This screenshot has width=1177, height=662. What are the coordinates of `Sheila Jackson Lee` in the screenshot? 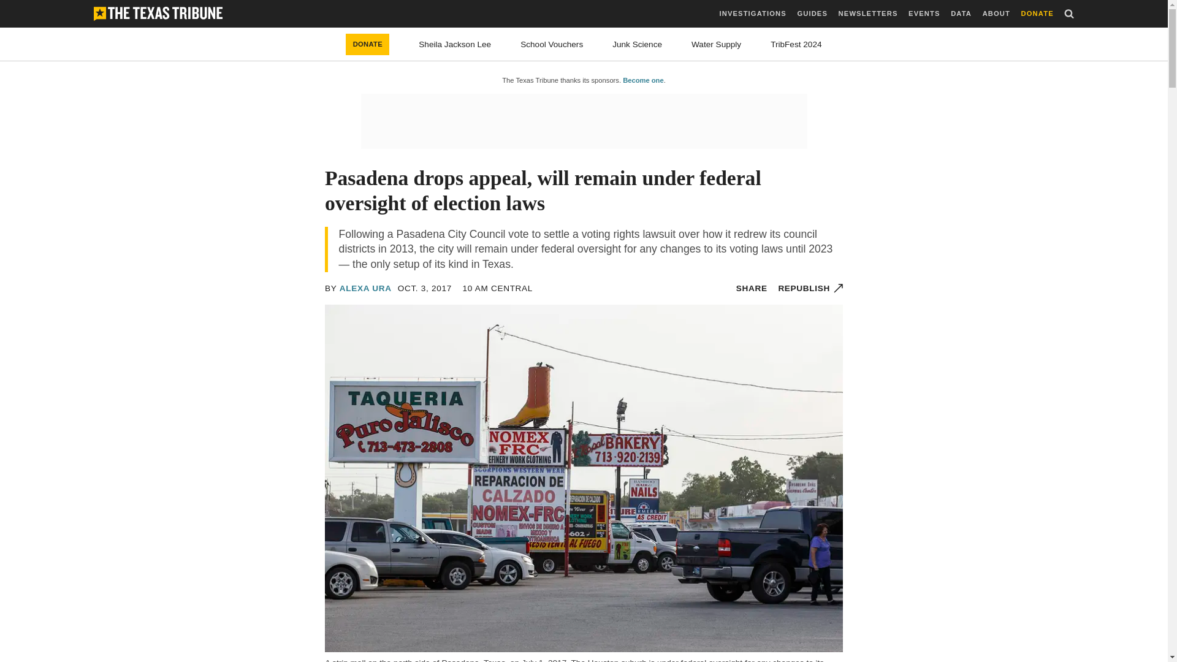 It's located at (455, 44).